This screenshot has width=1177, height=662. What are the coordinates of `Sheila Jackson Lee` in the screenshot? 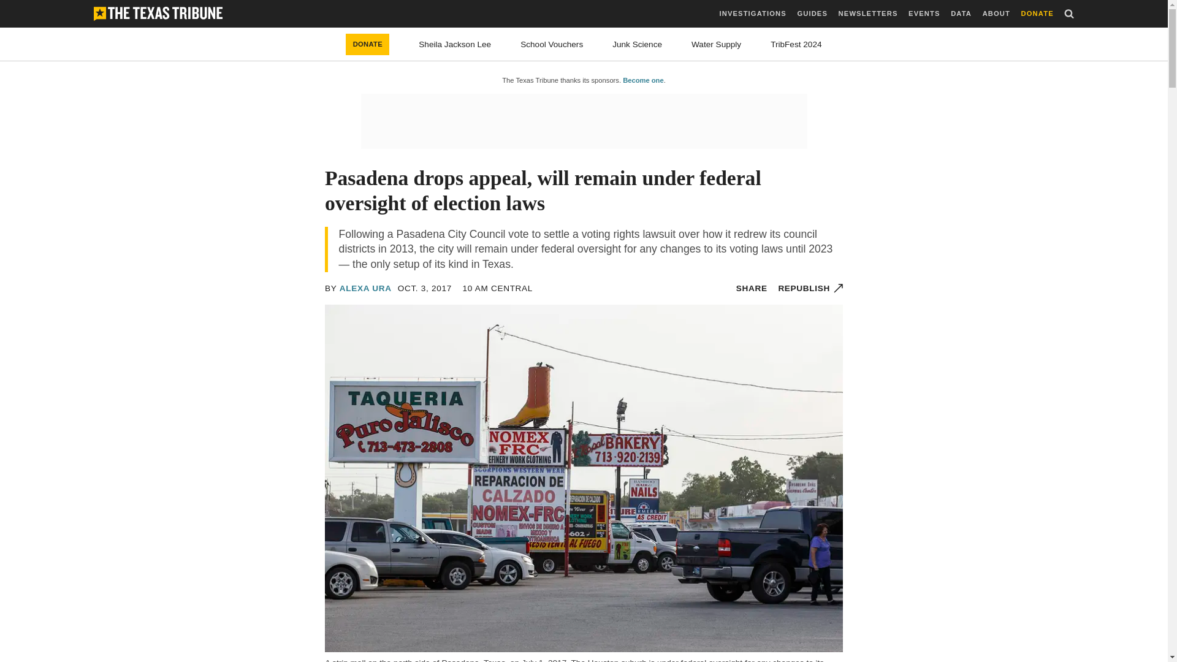 It's located at (455, 44).